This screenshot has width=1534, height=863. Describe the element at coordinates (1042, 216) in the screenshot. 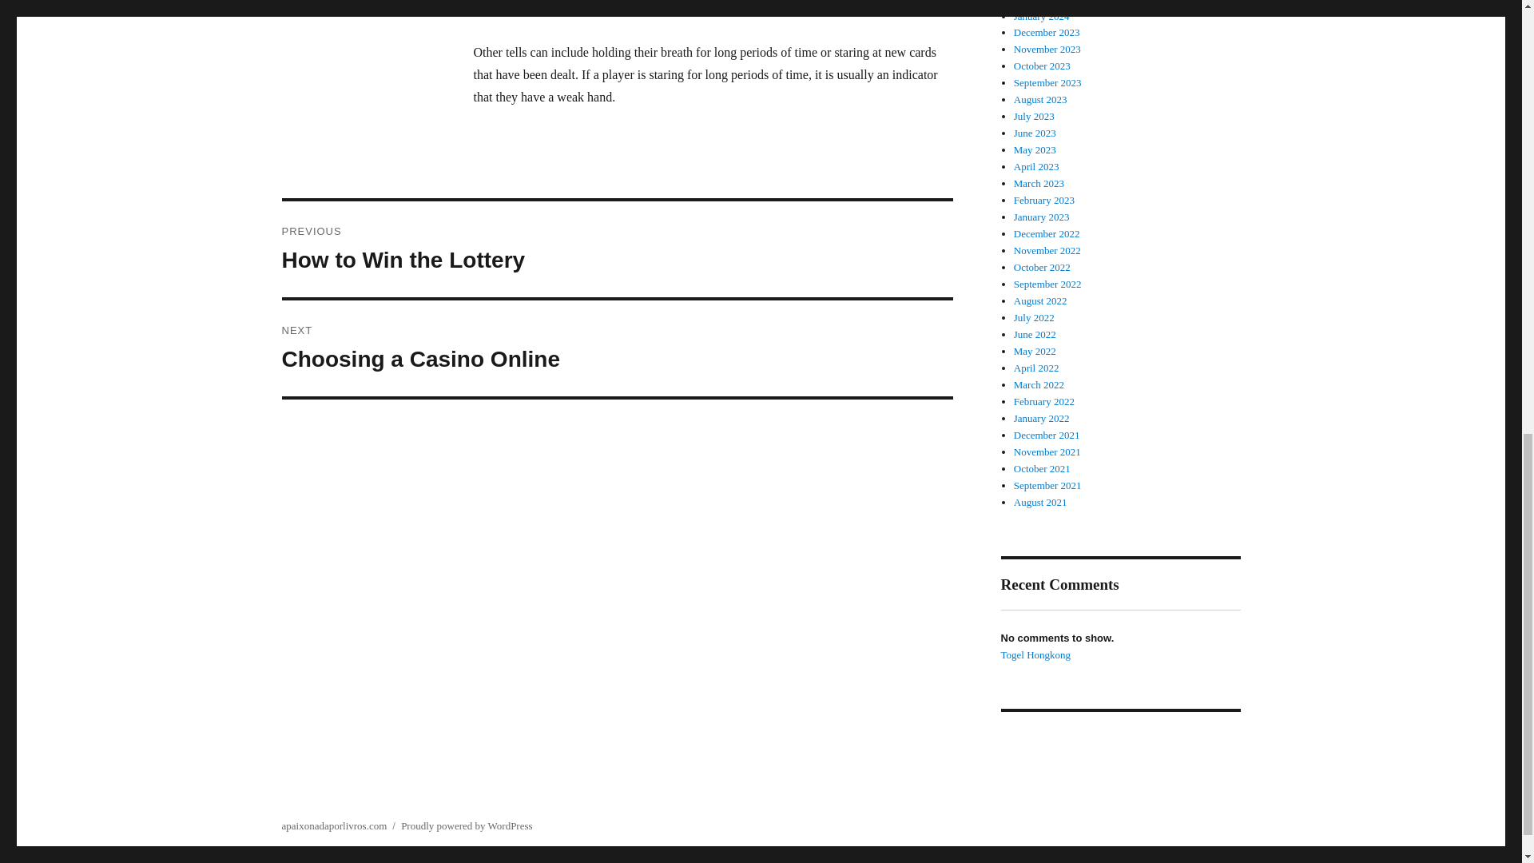

I see `July 2023` at that location.